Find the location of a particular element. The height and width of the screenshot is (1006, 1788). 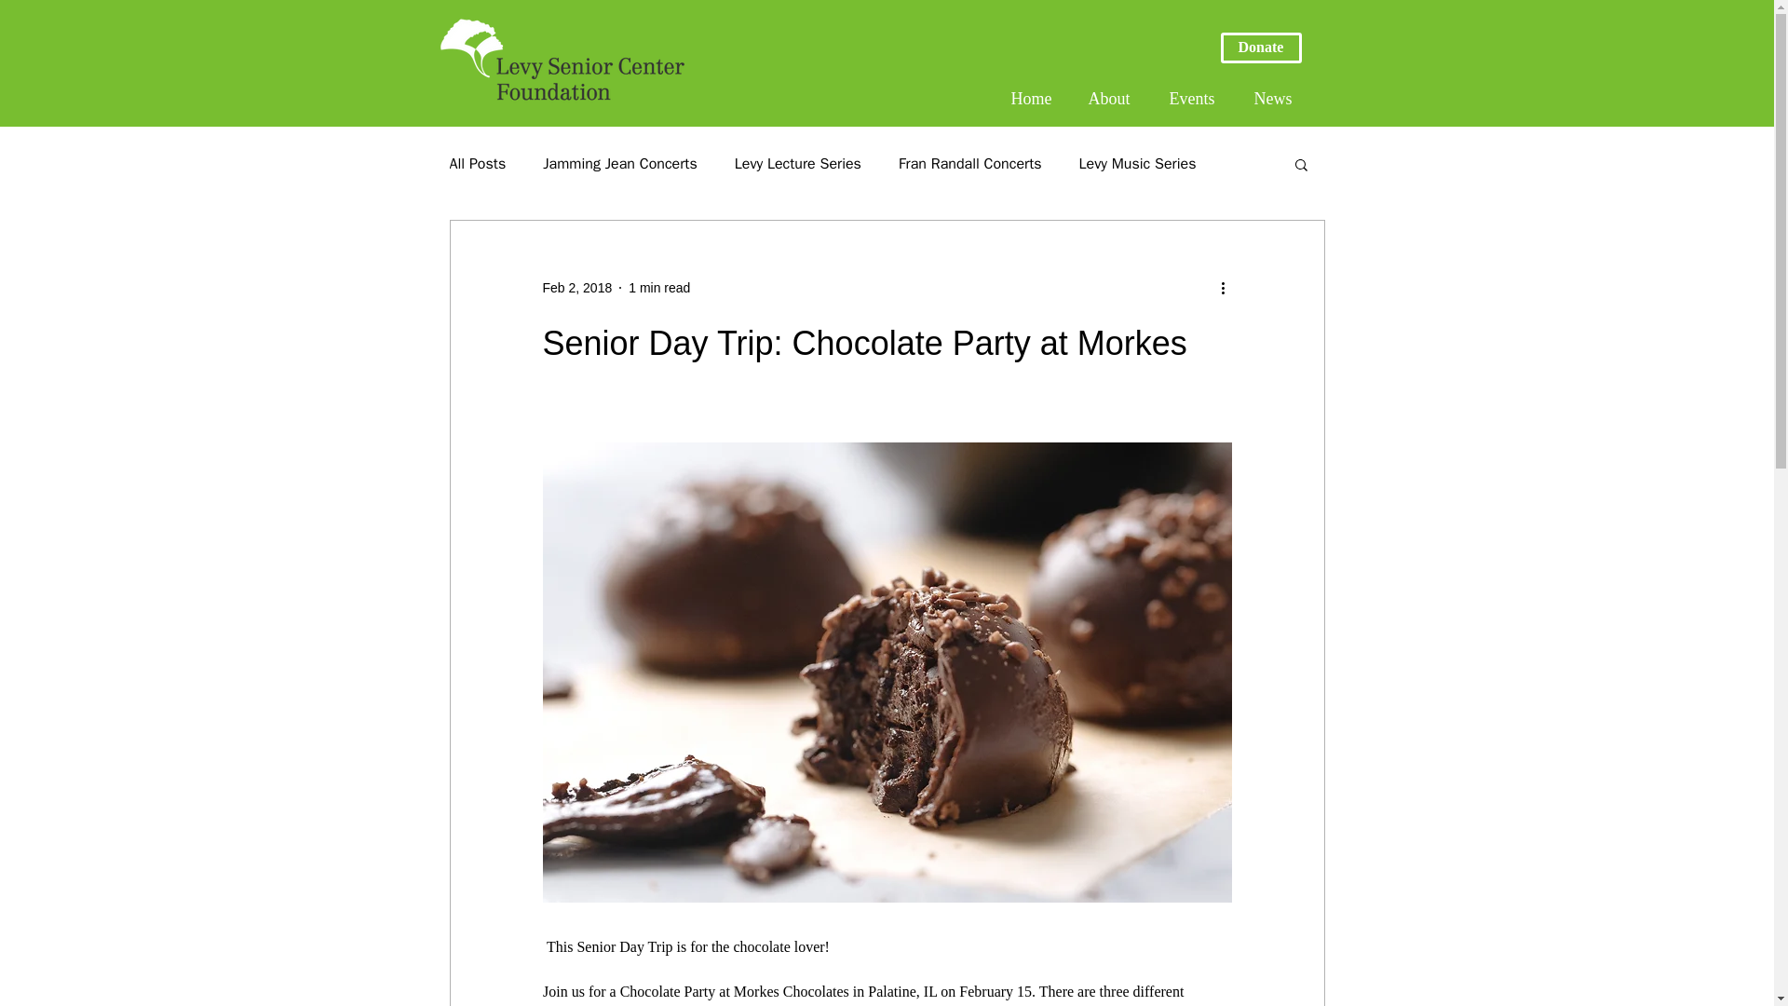

1 min read is located at coordinates (659, 287).